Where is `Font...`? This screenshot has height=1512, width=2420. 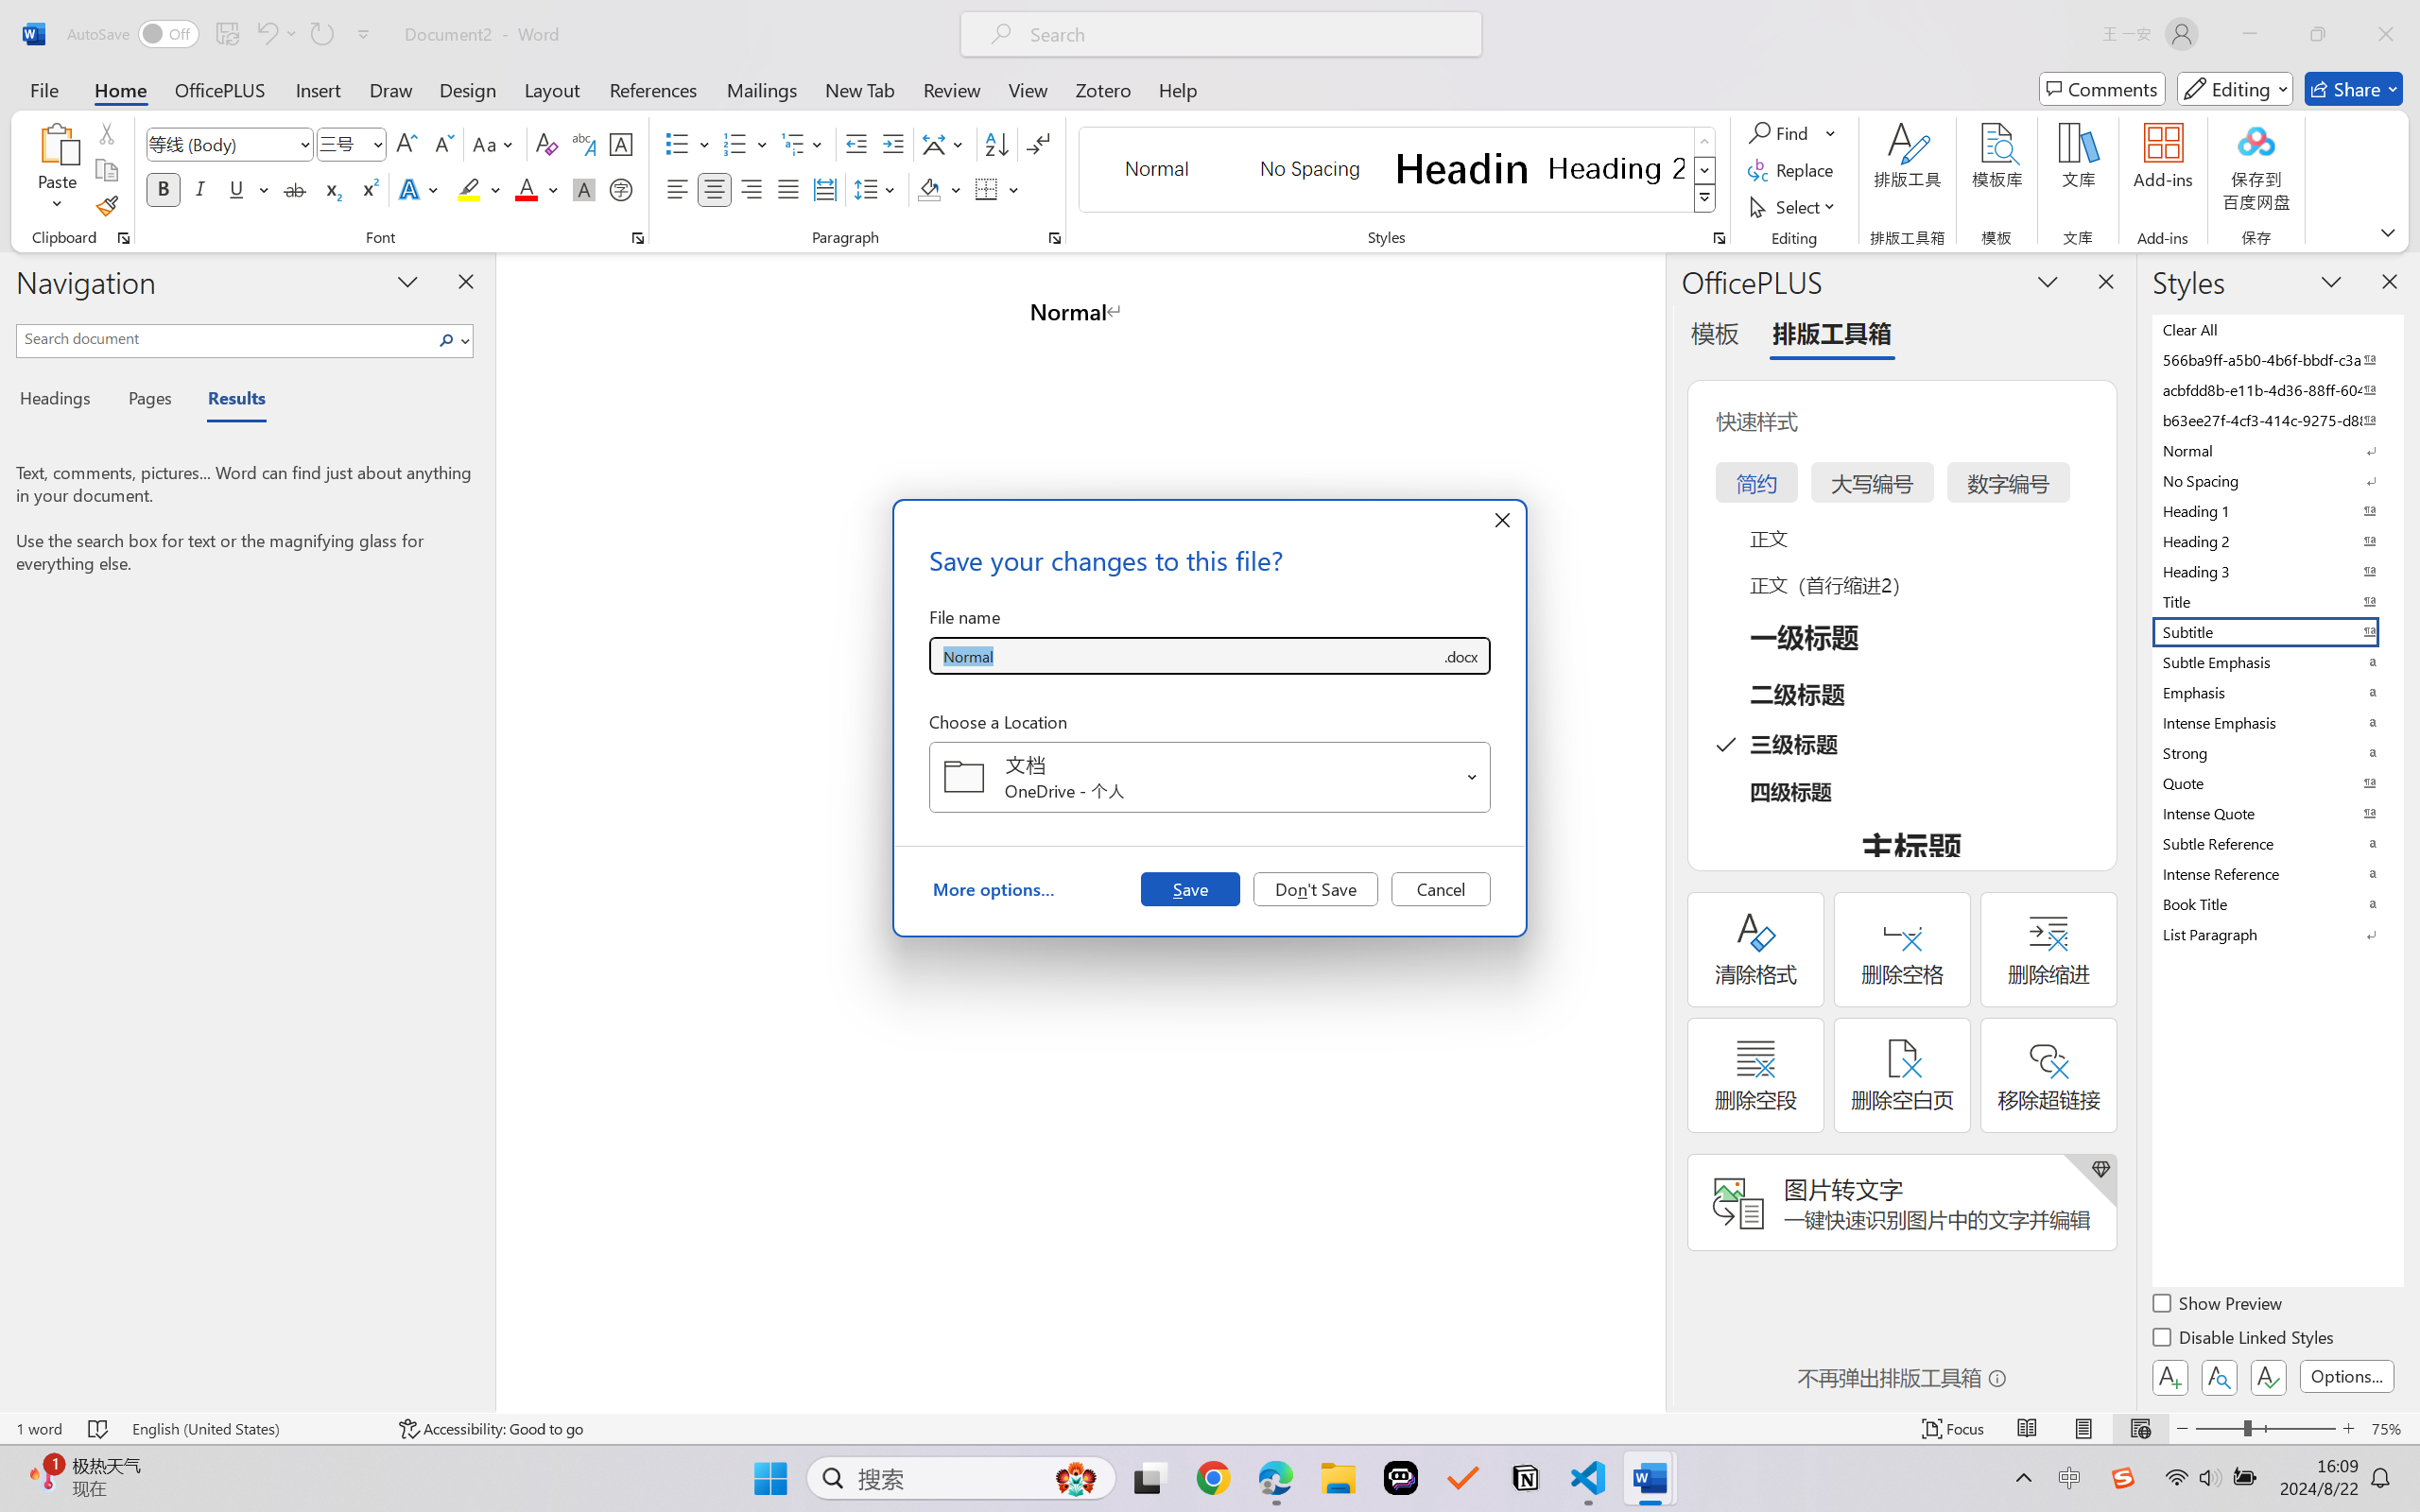 Font... is located at coordinates (637, 238).